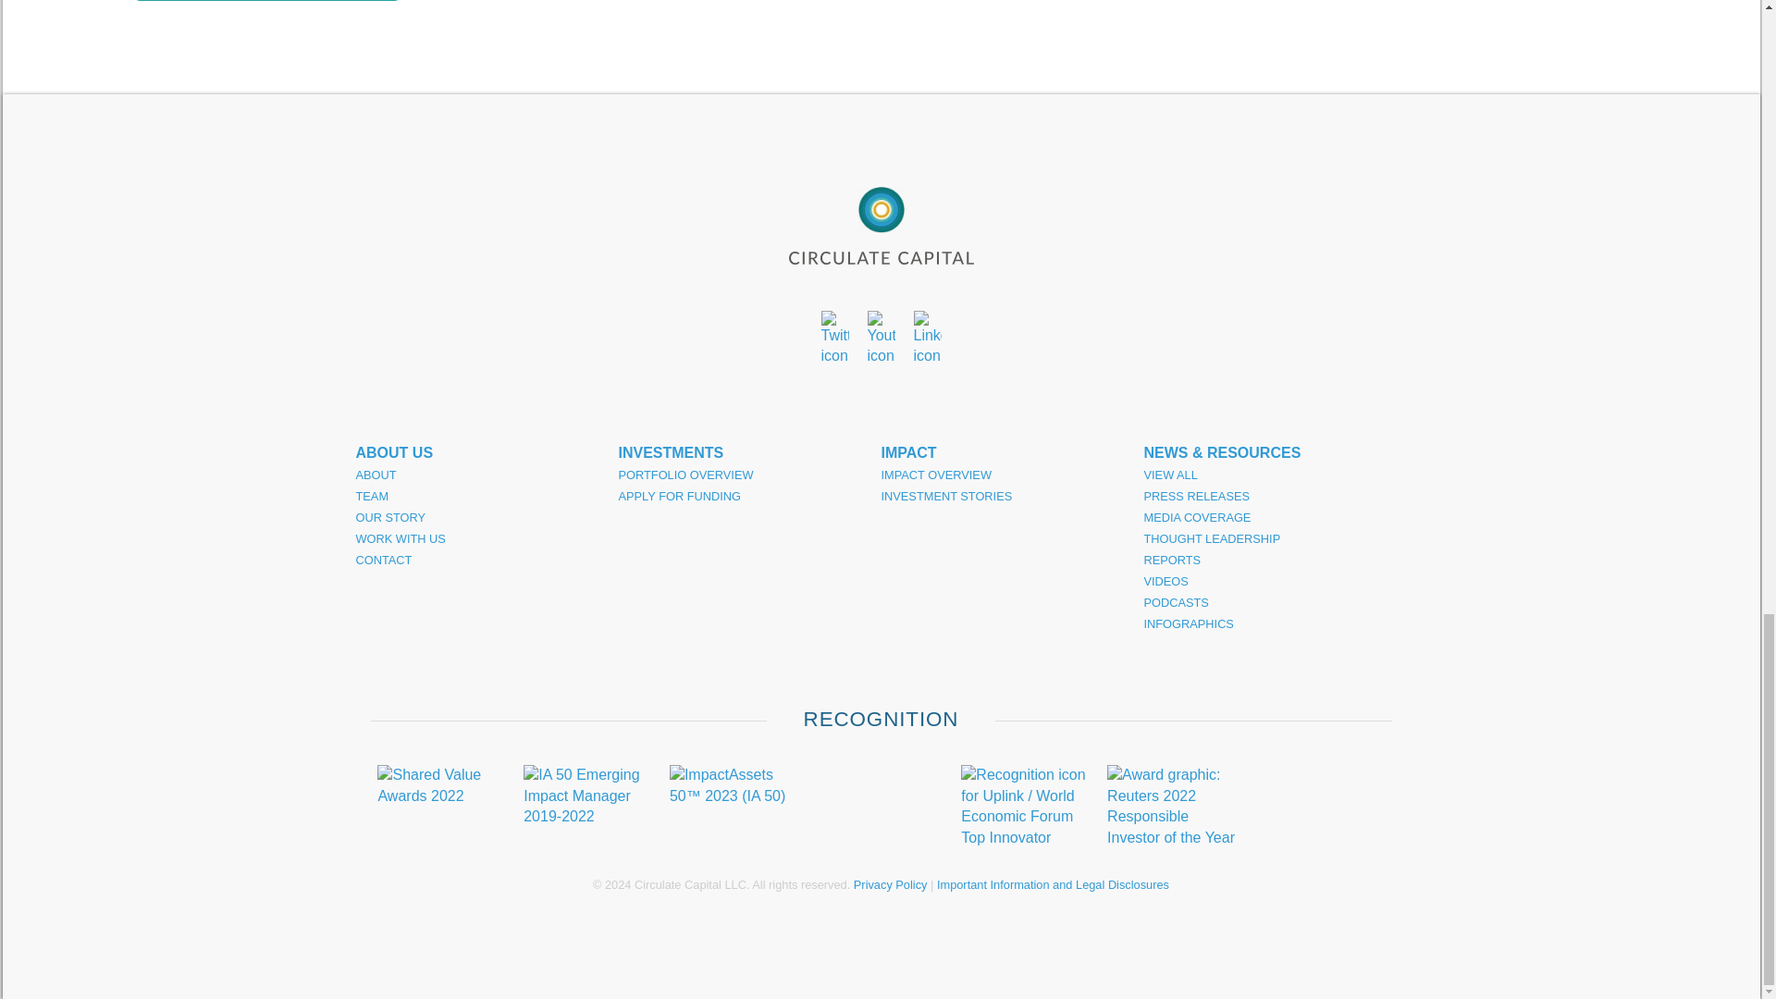  I want to click on OUR STORY, so click(487, 517).